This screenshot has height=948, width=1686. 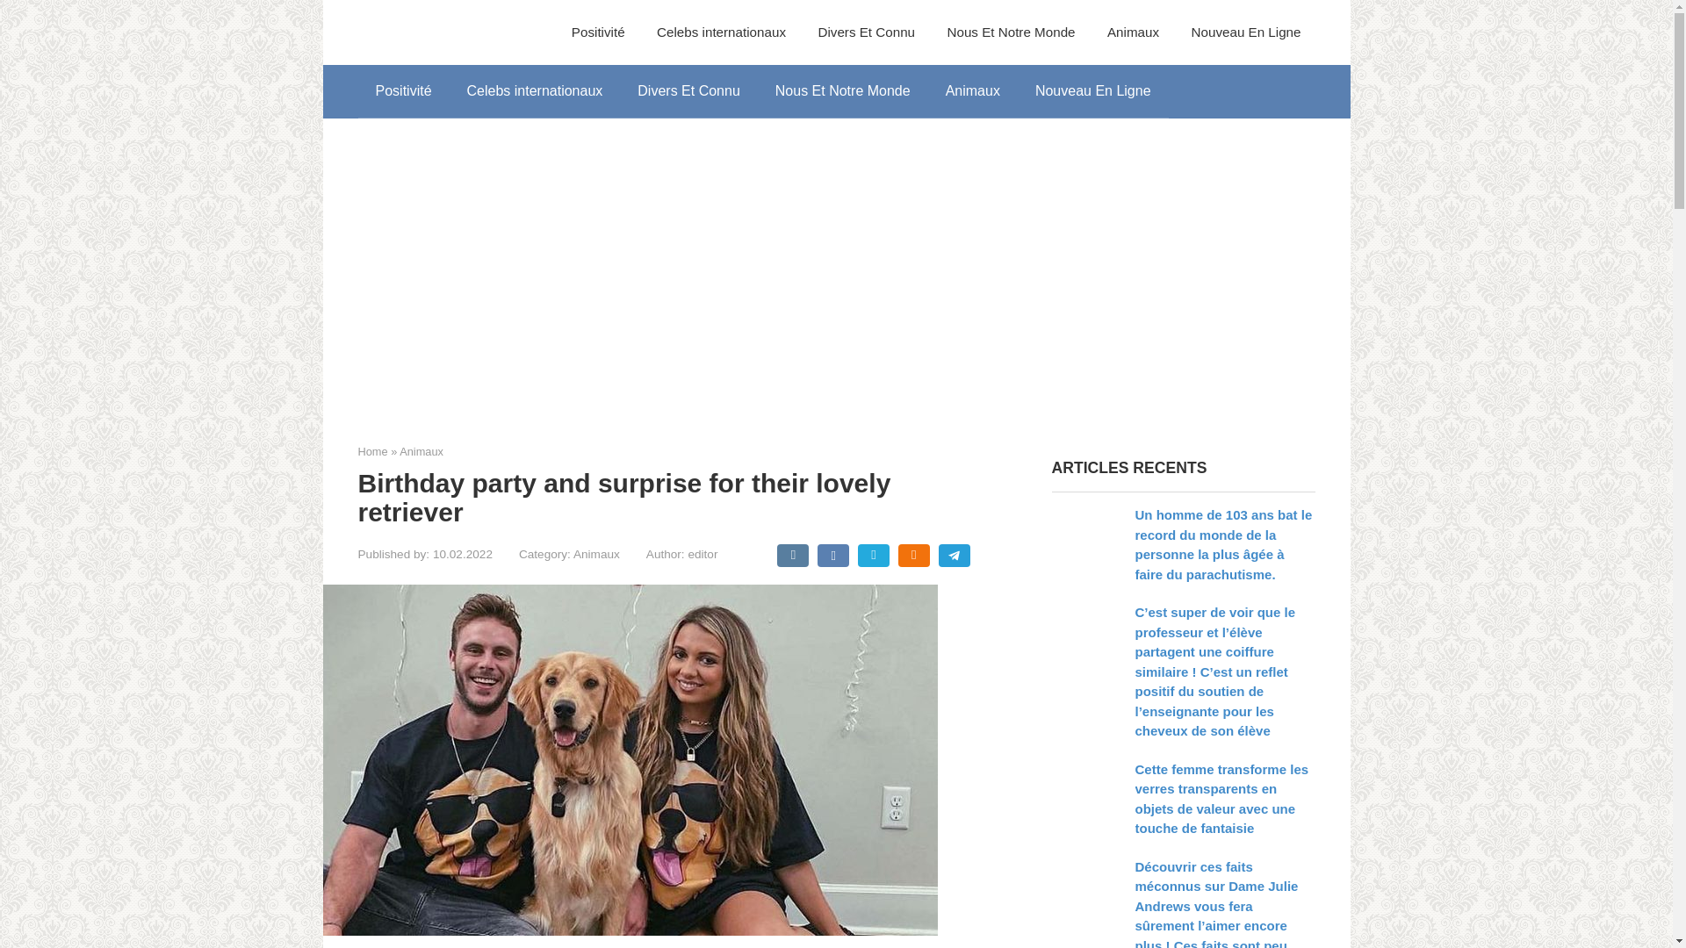 I want to click on Nous Et Notre Monde, so click(x=1010, y=32).